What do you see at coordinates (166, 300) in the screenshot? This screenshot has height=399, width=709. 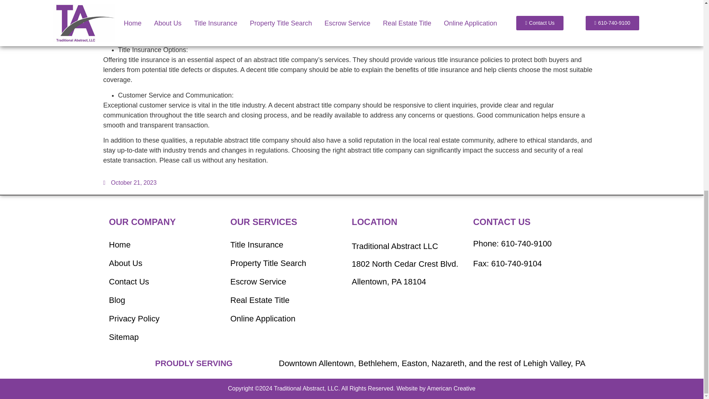 I see `Blog` at bounding box center [166, 300].